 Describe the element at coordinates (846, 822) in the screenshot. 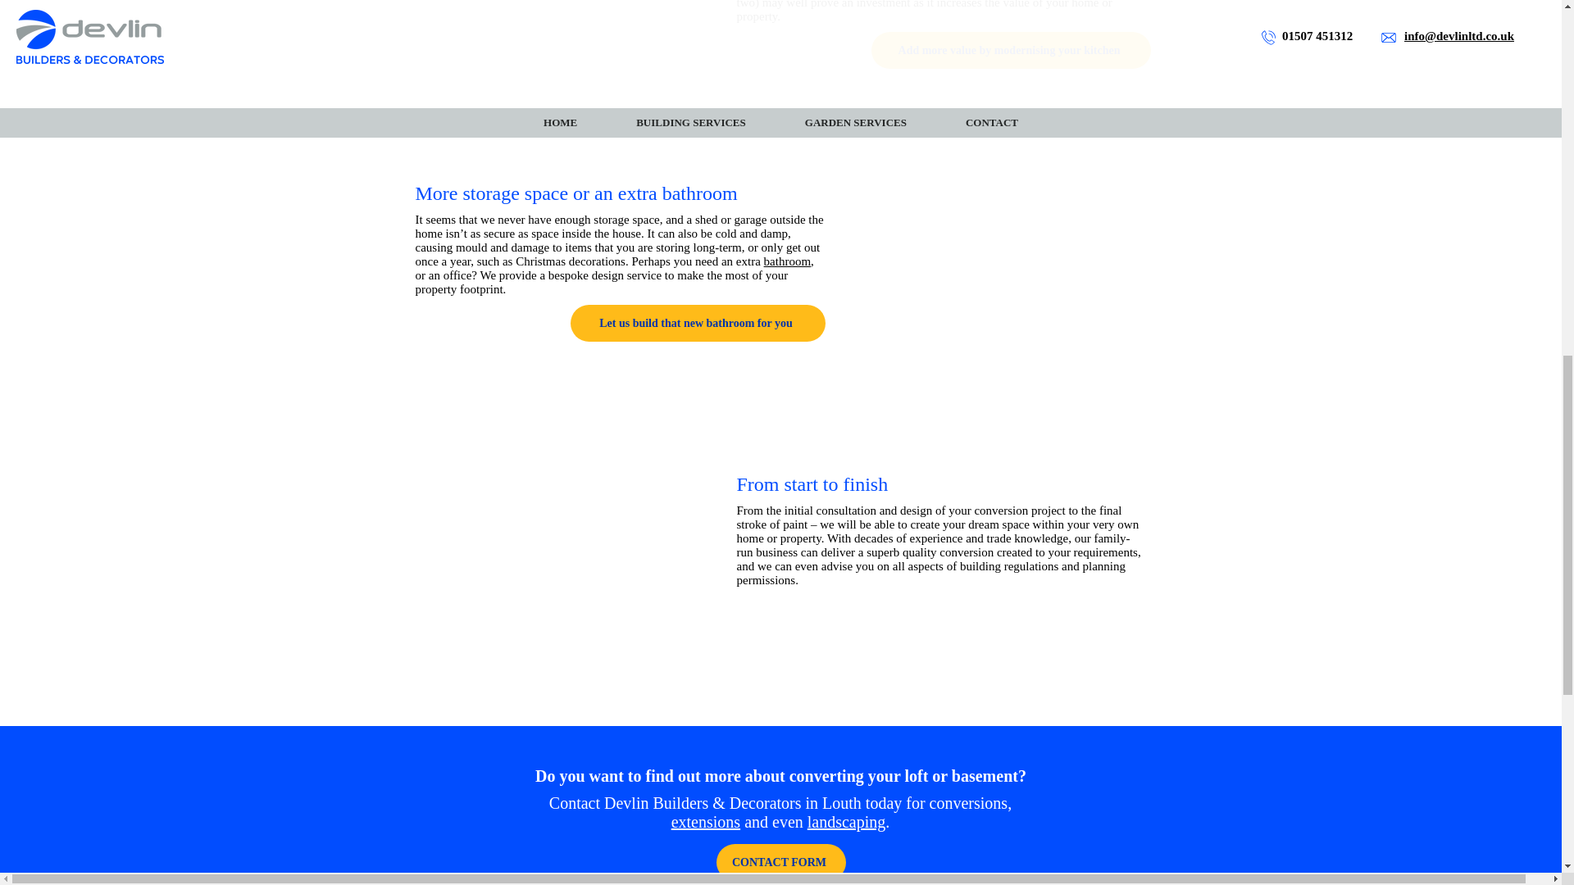

I see `landscaping` at that location.